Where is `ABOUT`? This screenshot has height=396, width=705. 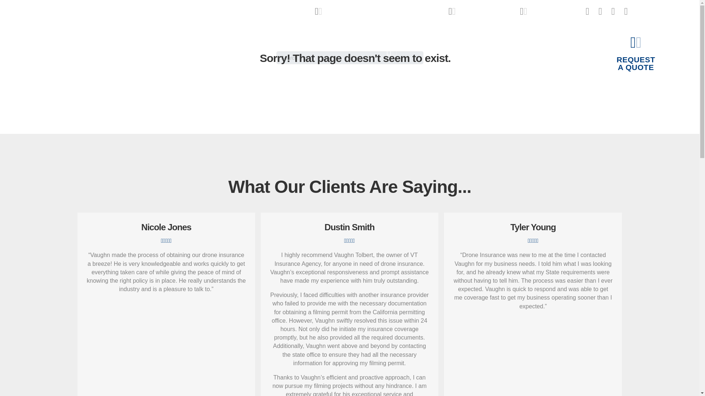 ABOUT is located at coordinates (488, 56).